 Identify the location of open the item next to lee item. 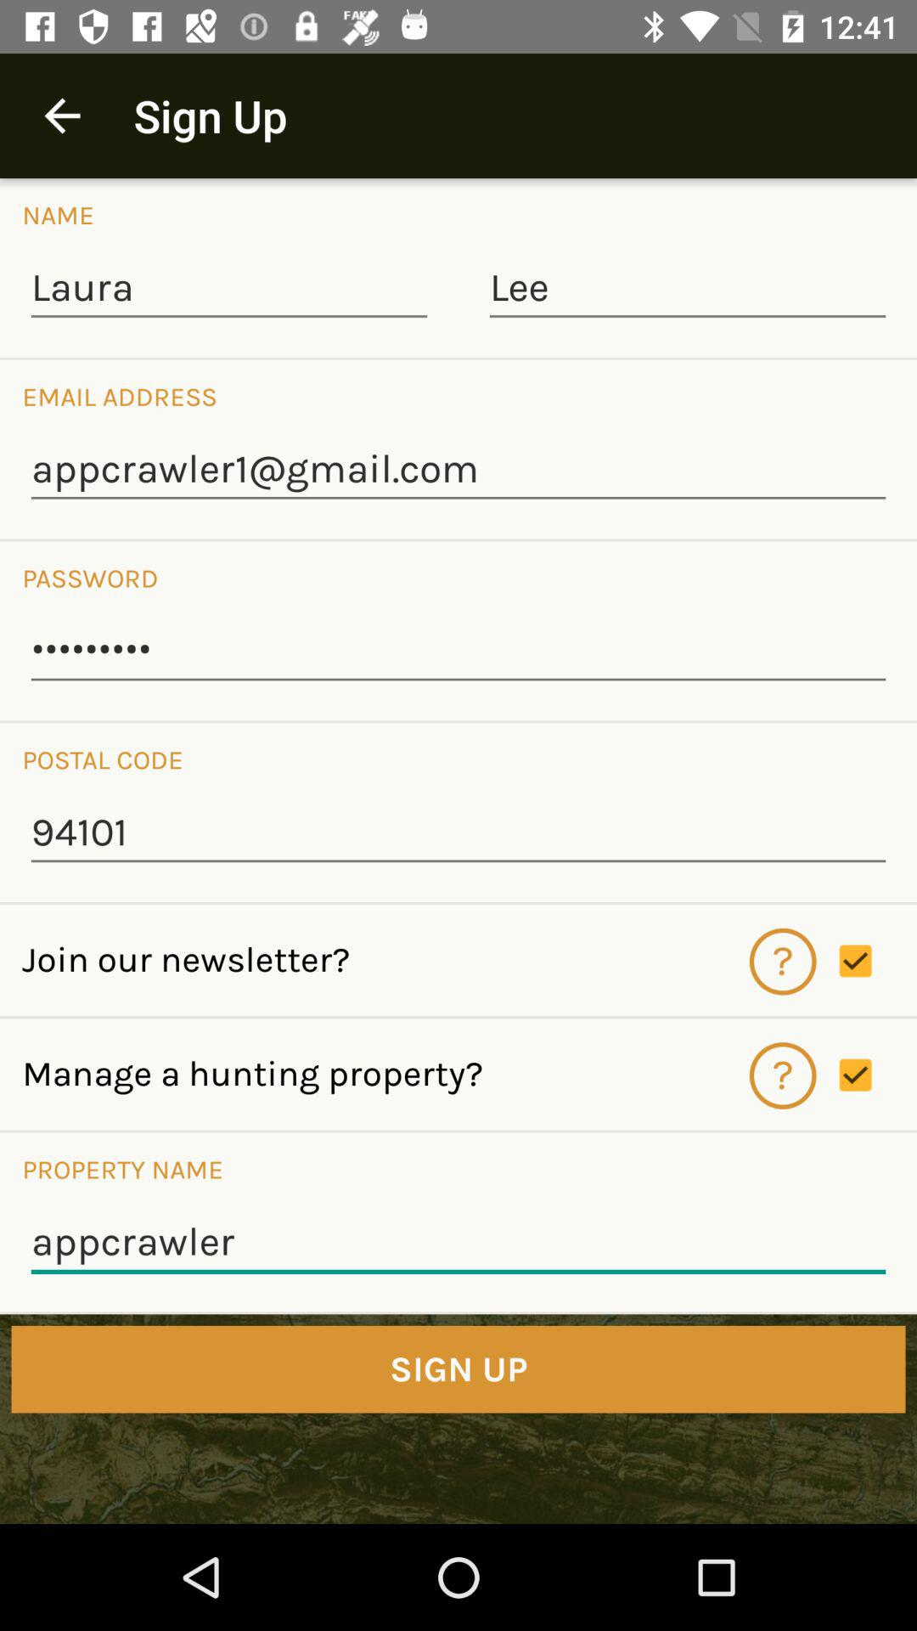
(229, 289).